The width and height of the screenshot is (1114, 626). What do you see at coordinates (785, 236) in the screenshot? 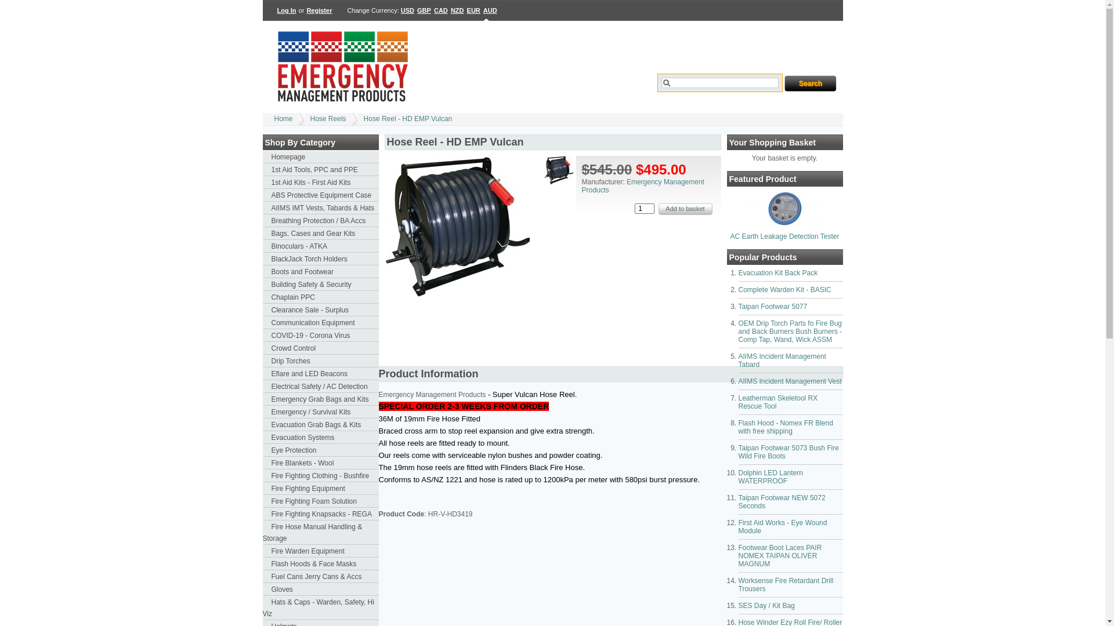
I see `AC Earth Leakage Detection Tester` at bounding box center [785, 236].